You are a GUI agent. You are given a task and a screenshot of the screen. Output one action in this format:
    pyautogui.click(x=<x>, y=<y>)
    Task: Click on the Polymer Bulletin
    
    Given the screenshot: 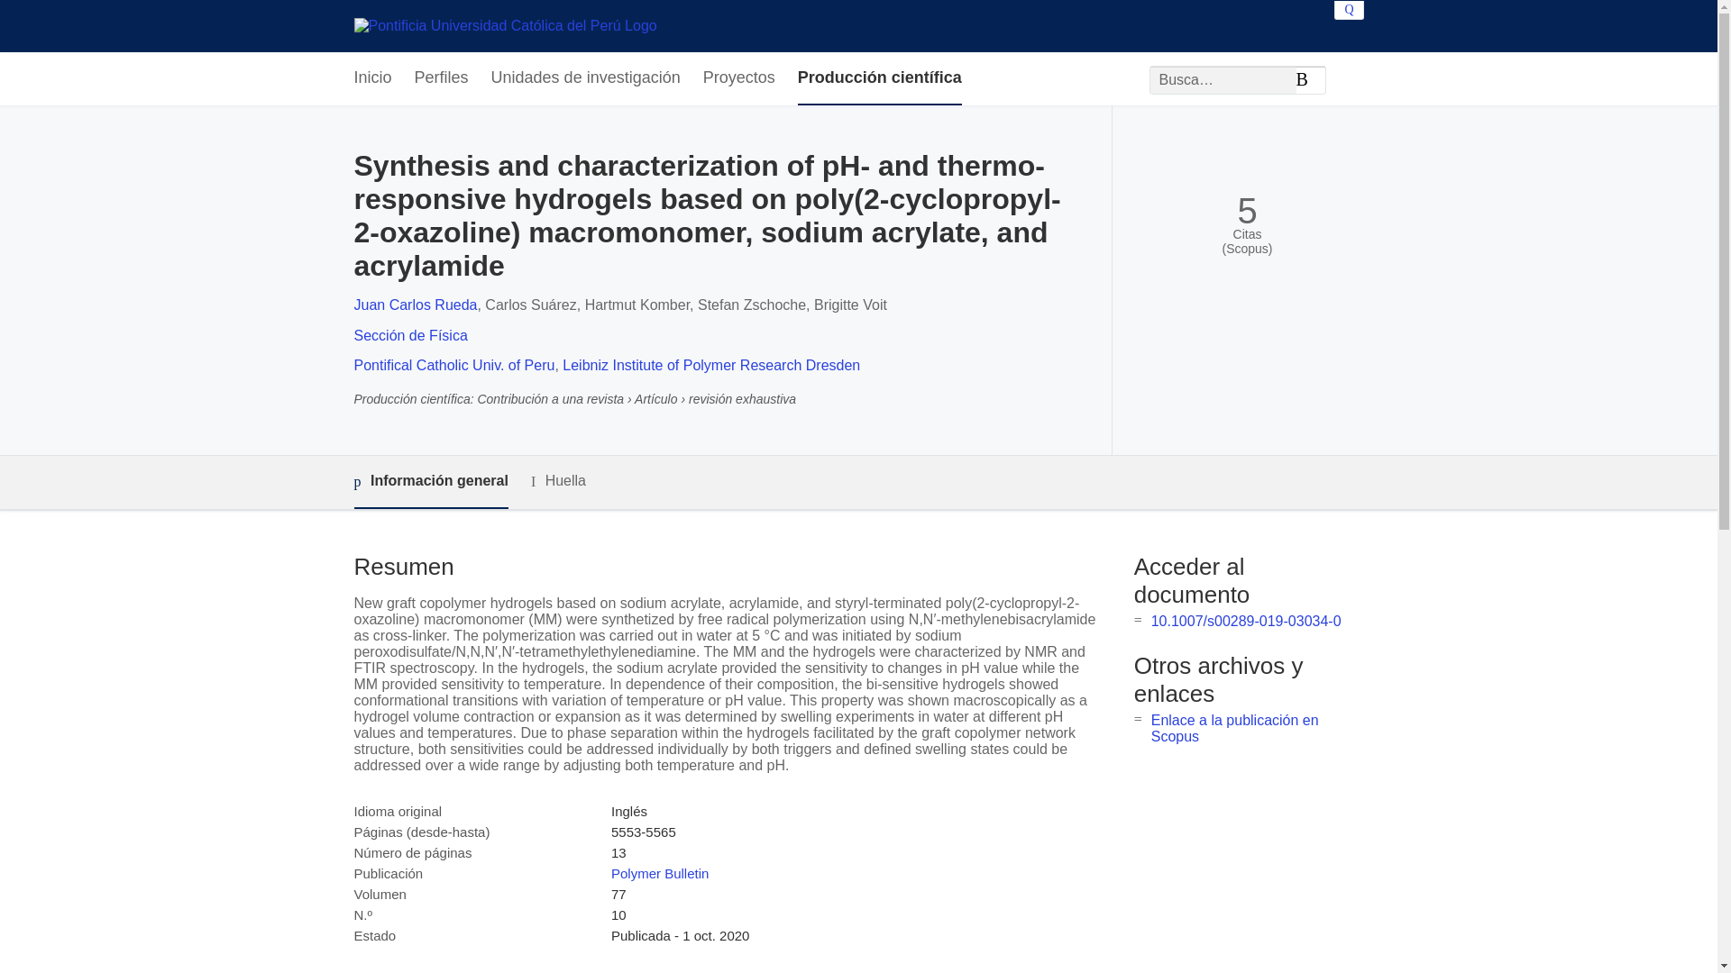 What is the action you would take?
    pyautogui.click(x=659, y=874)
    